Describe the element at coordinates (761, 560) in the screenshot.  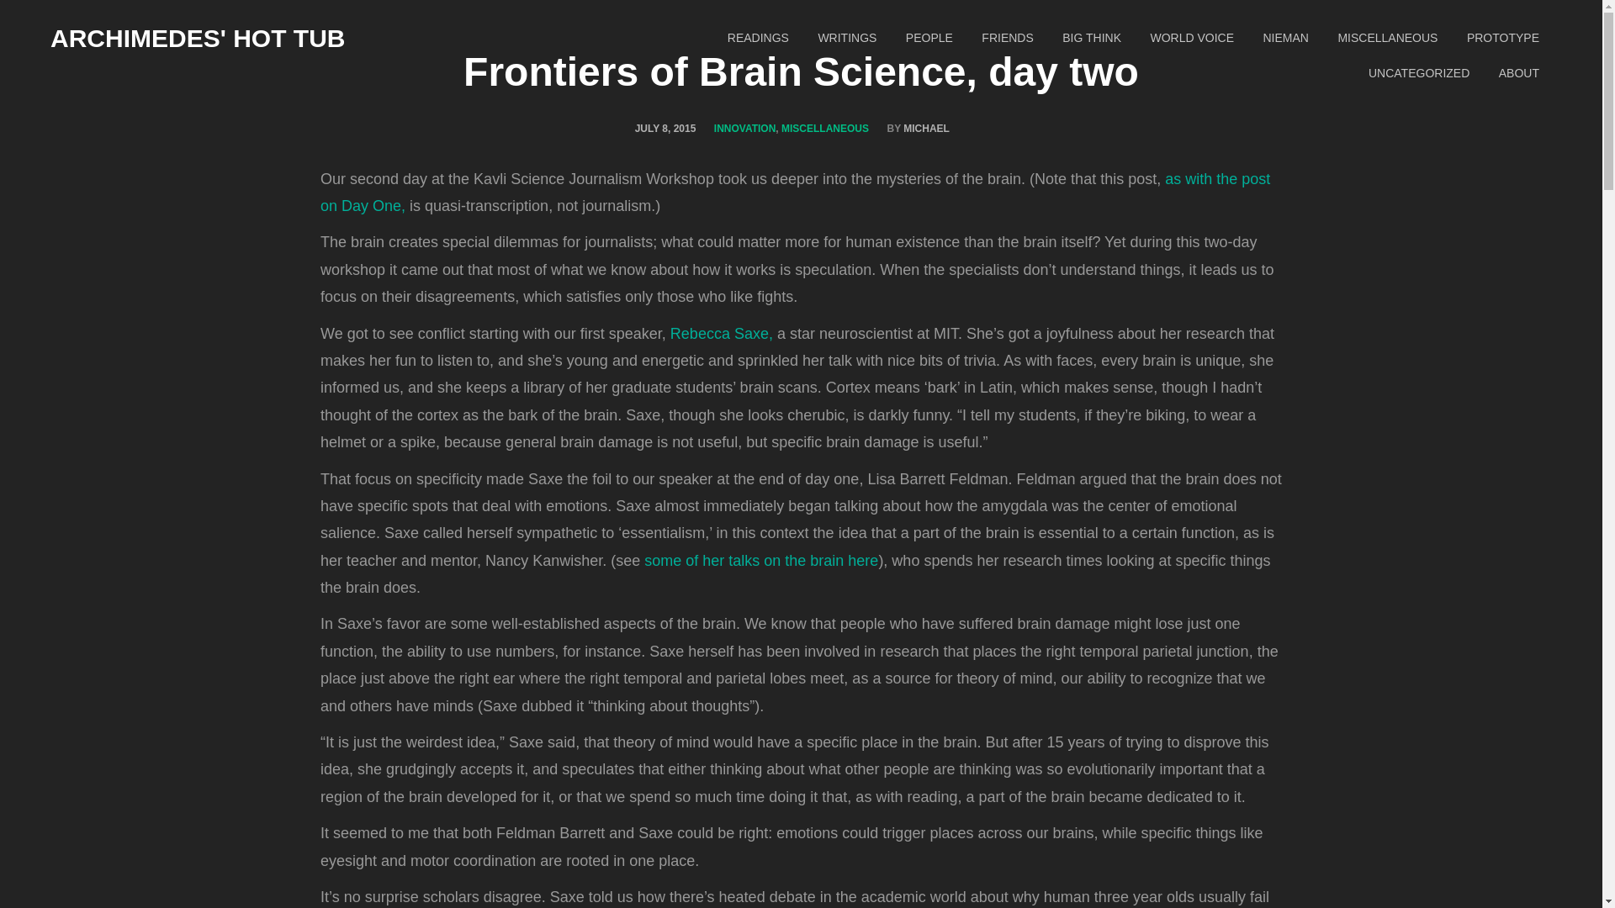
I see `some of her talks on the brain here` at that location.